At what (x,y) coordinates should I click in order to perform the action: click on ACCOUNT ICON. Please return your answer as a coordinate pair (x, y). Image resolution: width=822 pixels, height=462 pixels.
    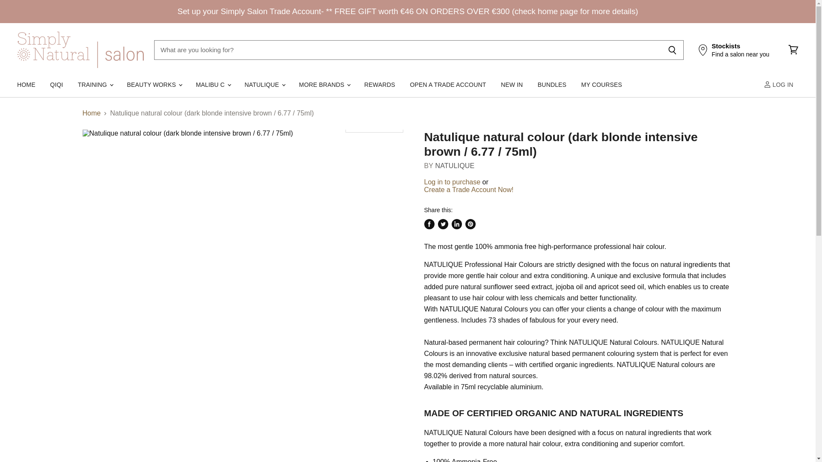
    Looking at the image, I should click on (767, 85).